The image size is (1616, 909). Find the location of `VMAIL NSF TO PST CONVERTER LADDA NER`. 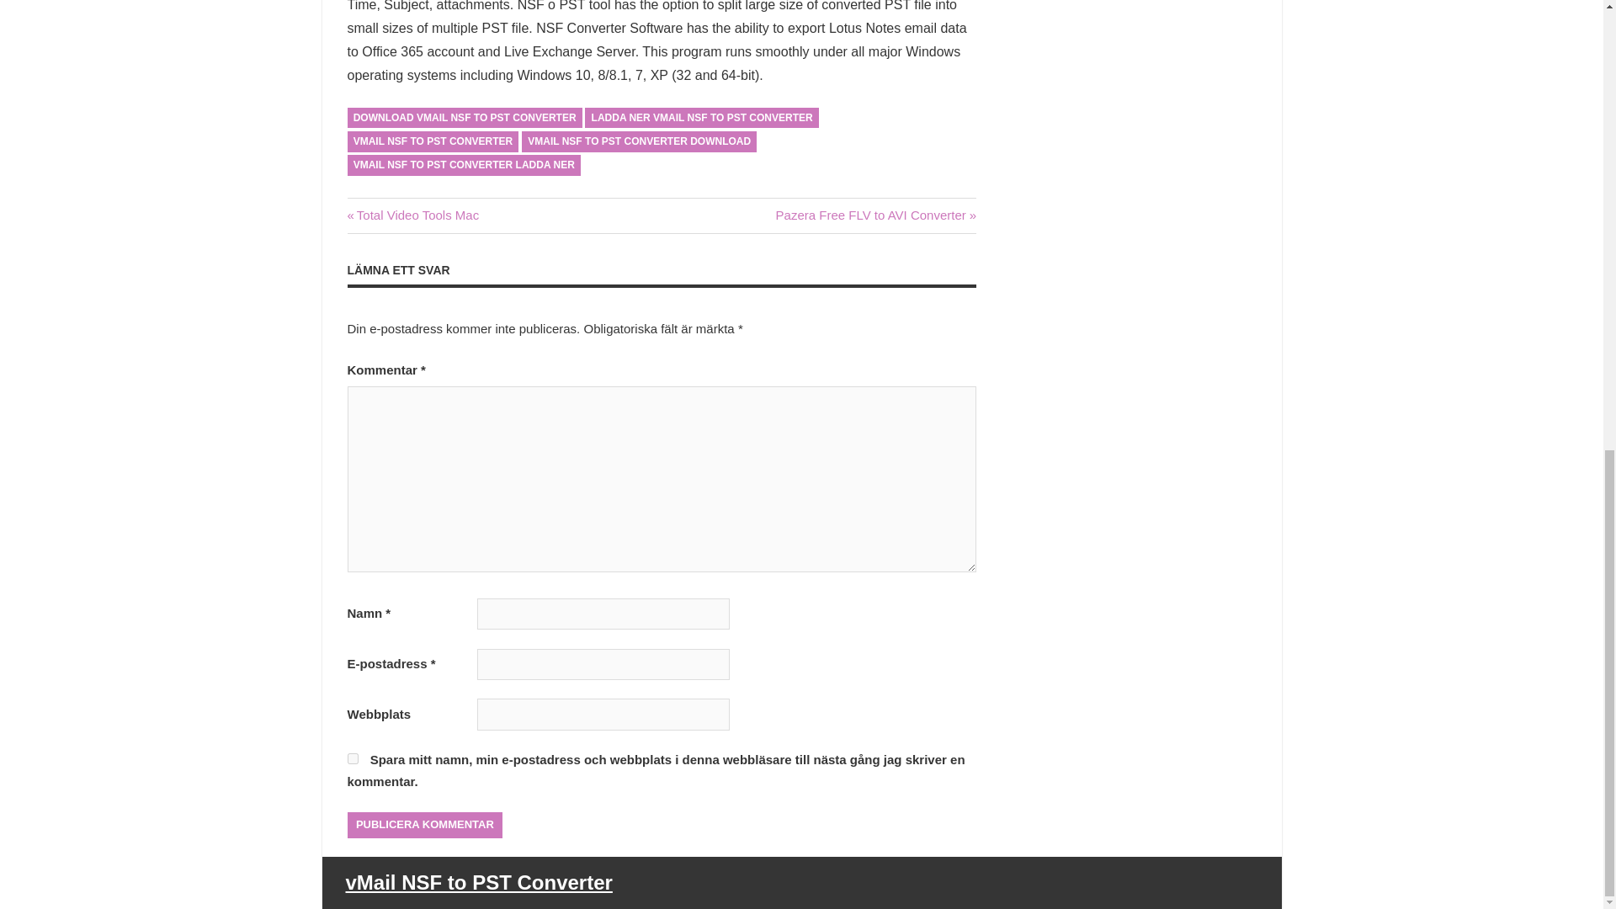

VMAIL NSF TO PST CONVERTER LADDA NER is located at coordinates (463, 165).